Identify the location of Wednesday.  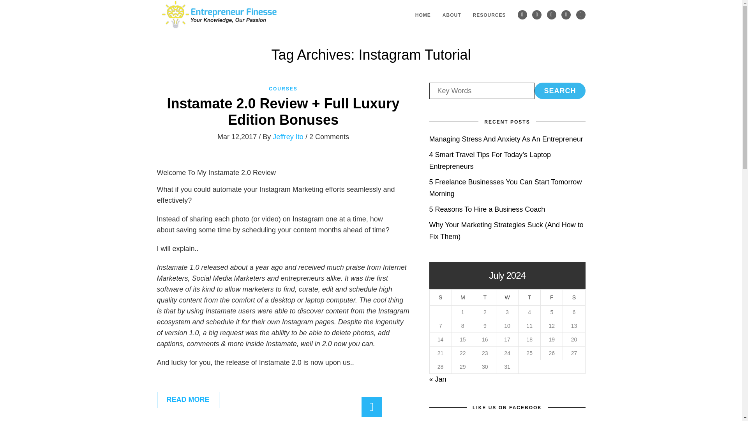
(507, 297).